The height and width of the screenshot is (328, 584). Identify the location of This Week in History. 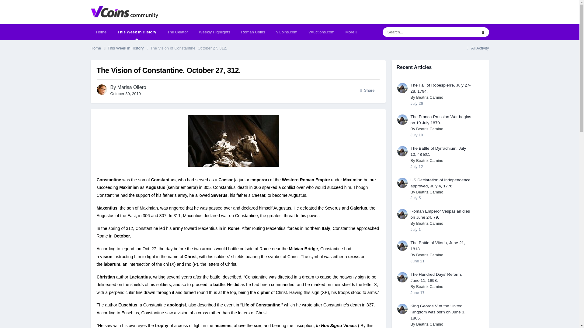
(129, 48).